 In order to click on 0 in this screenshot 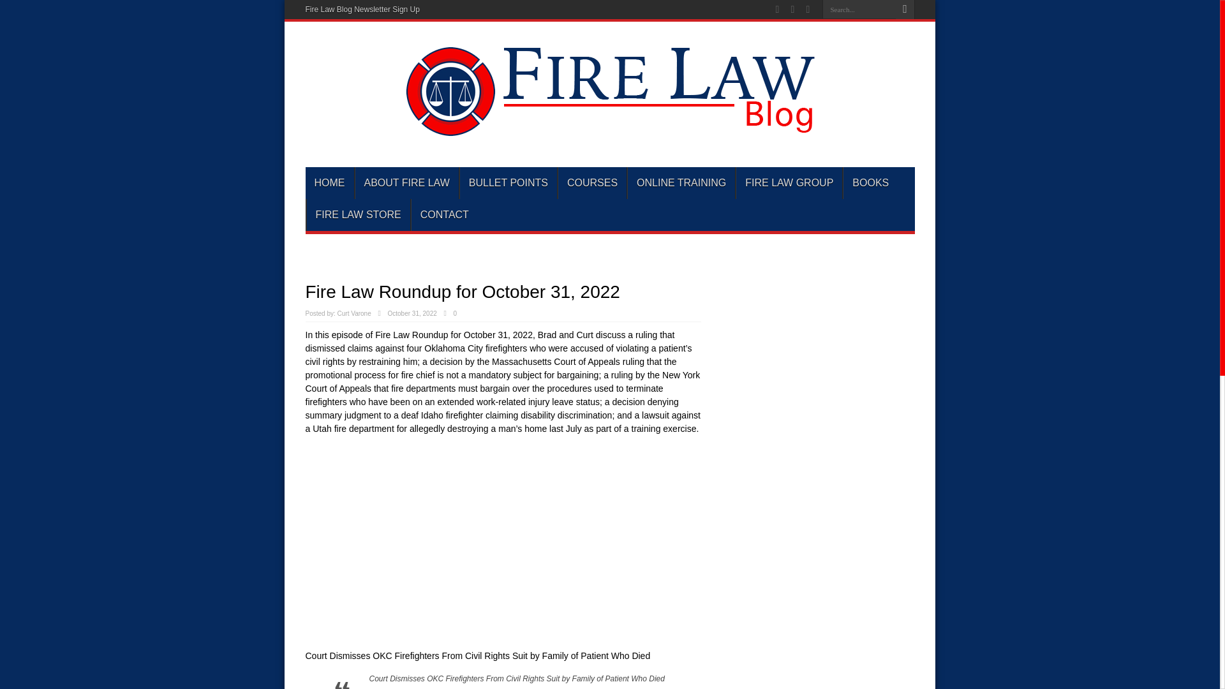, I will do `click(458, 313)`.